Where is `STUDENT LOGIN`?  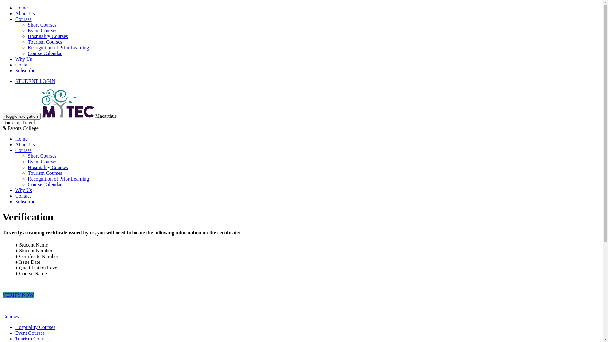 STUDENT LOGIN is located at coordinates (35, 81).